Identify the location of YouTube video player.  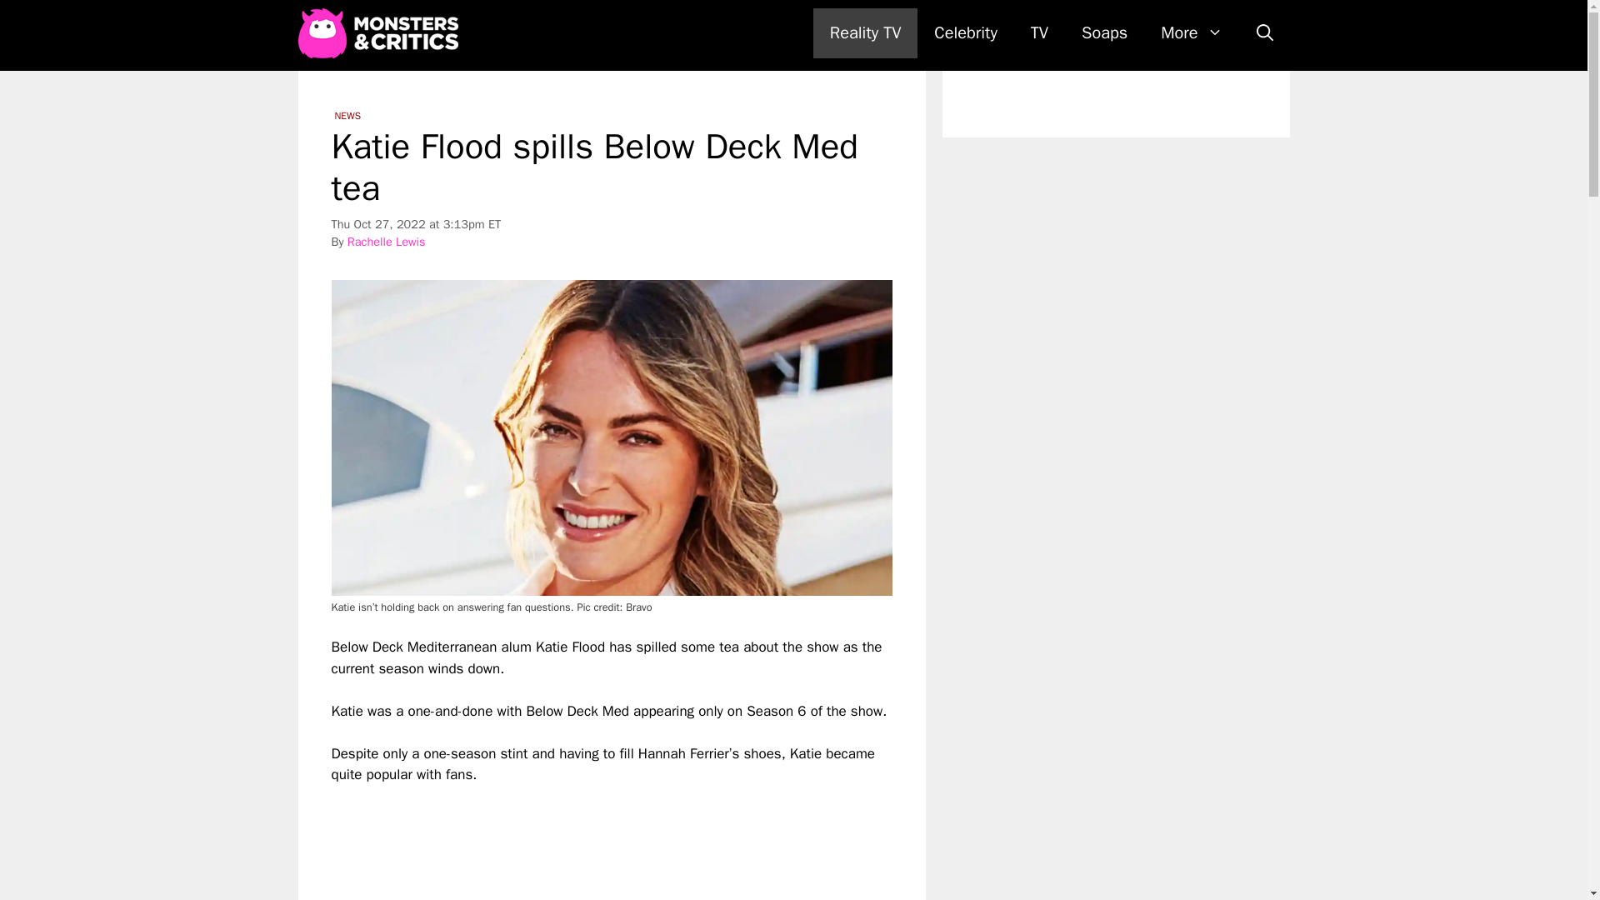
(565, 842).